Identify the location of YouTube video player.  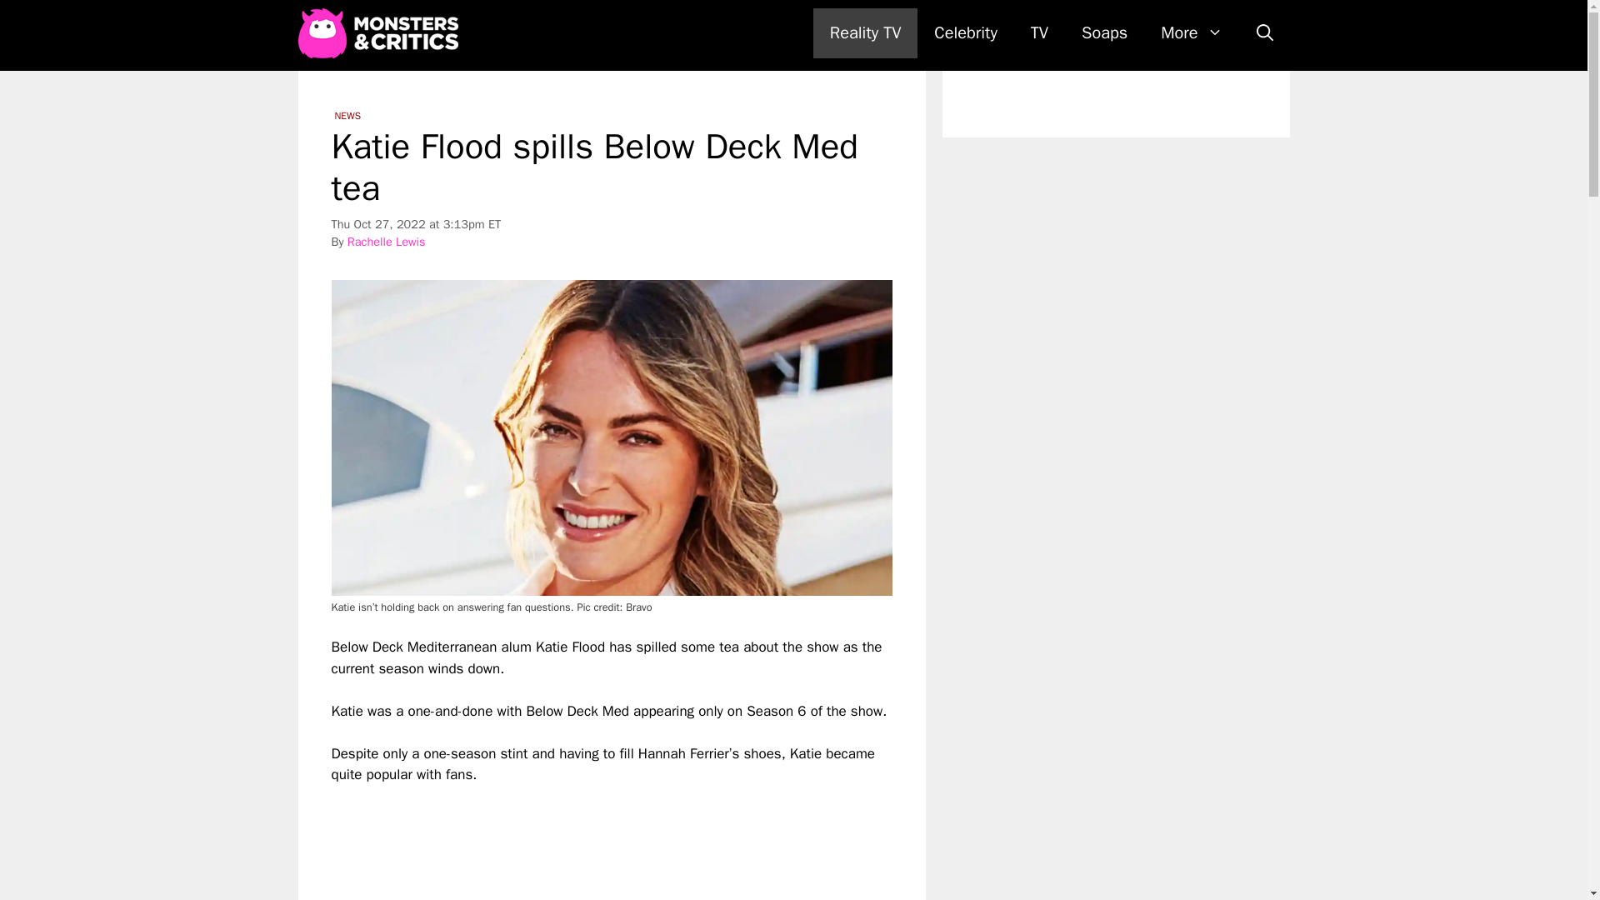
(565, 842).